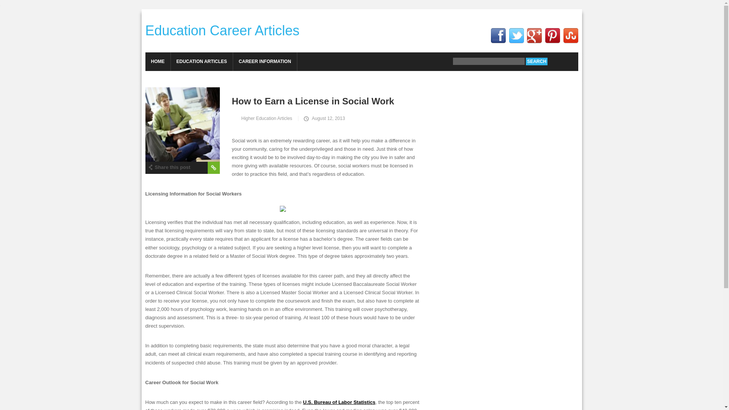 The width and height of the screenshot is (729, 410). I want to click on Permalink to How to Earn a License in Social Work, so click(287, 101).